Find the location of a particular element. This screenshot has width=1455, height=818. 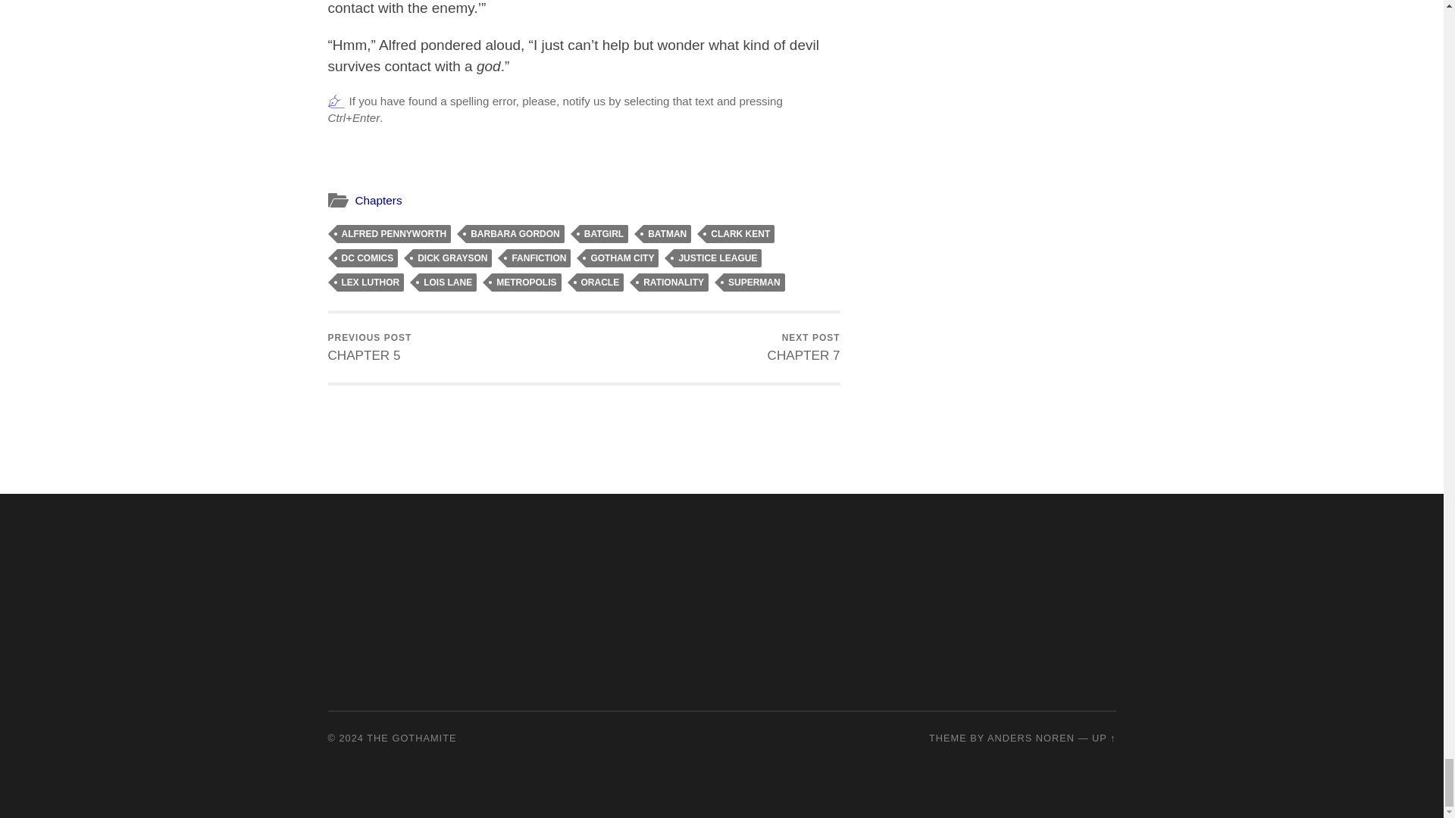

DC COMICS is located at coordinates (367, 258).